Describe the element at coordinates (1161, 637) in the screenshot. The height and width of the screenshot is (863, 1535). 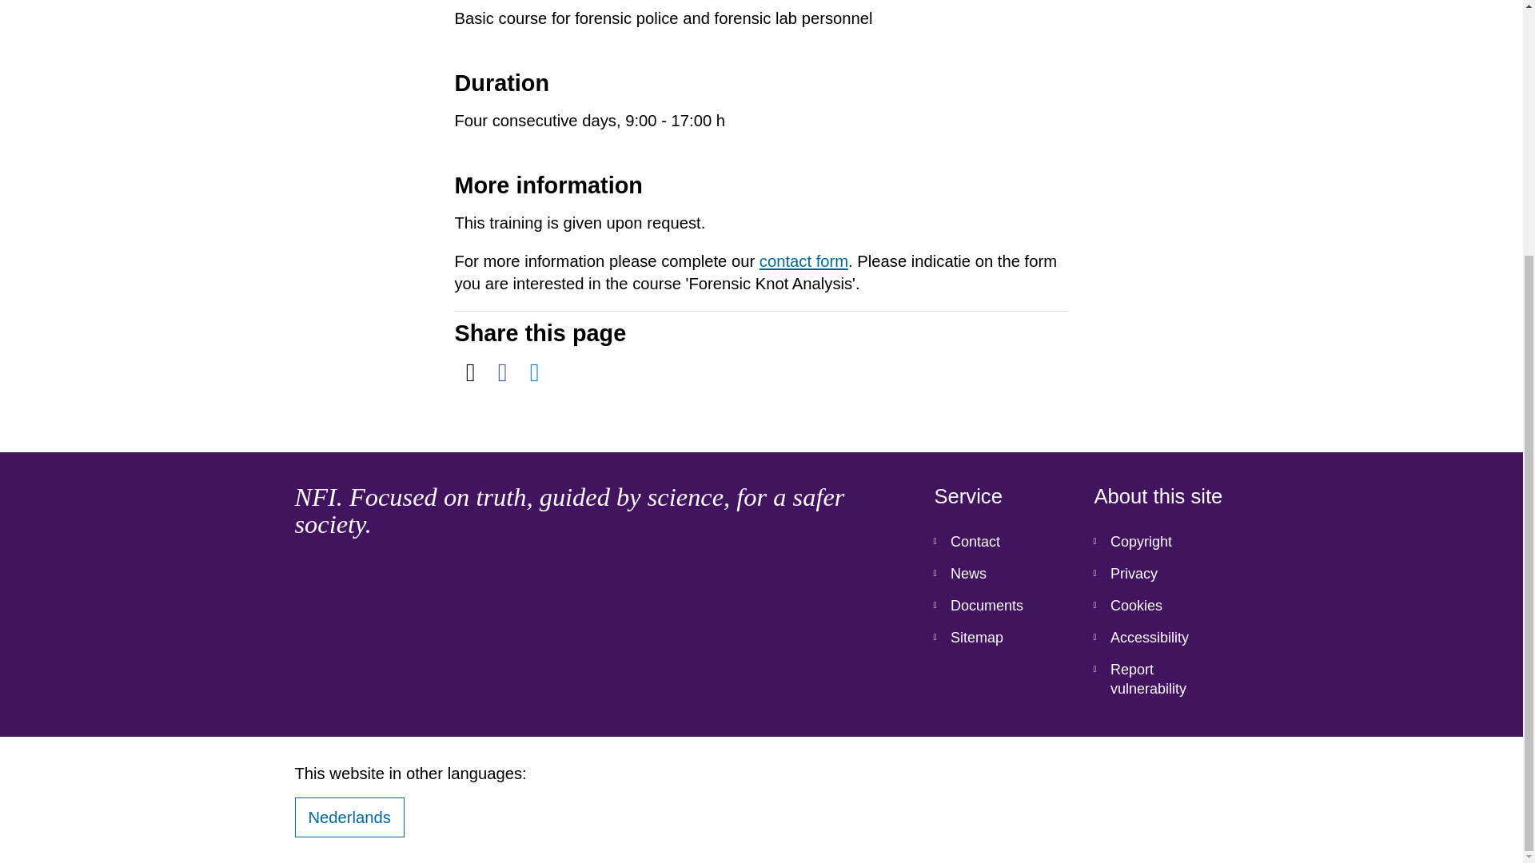
I see `Accessibility` at that location.